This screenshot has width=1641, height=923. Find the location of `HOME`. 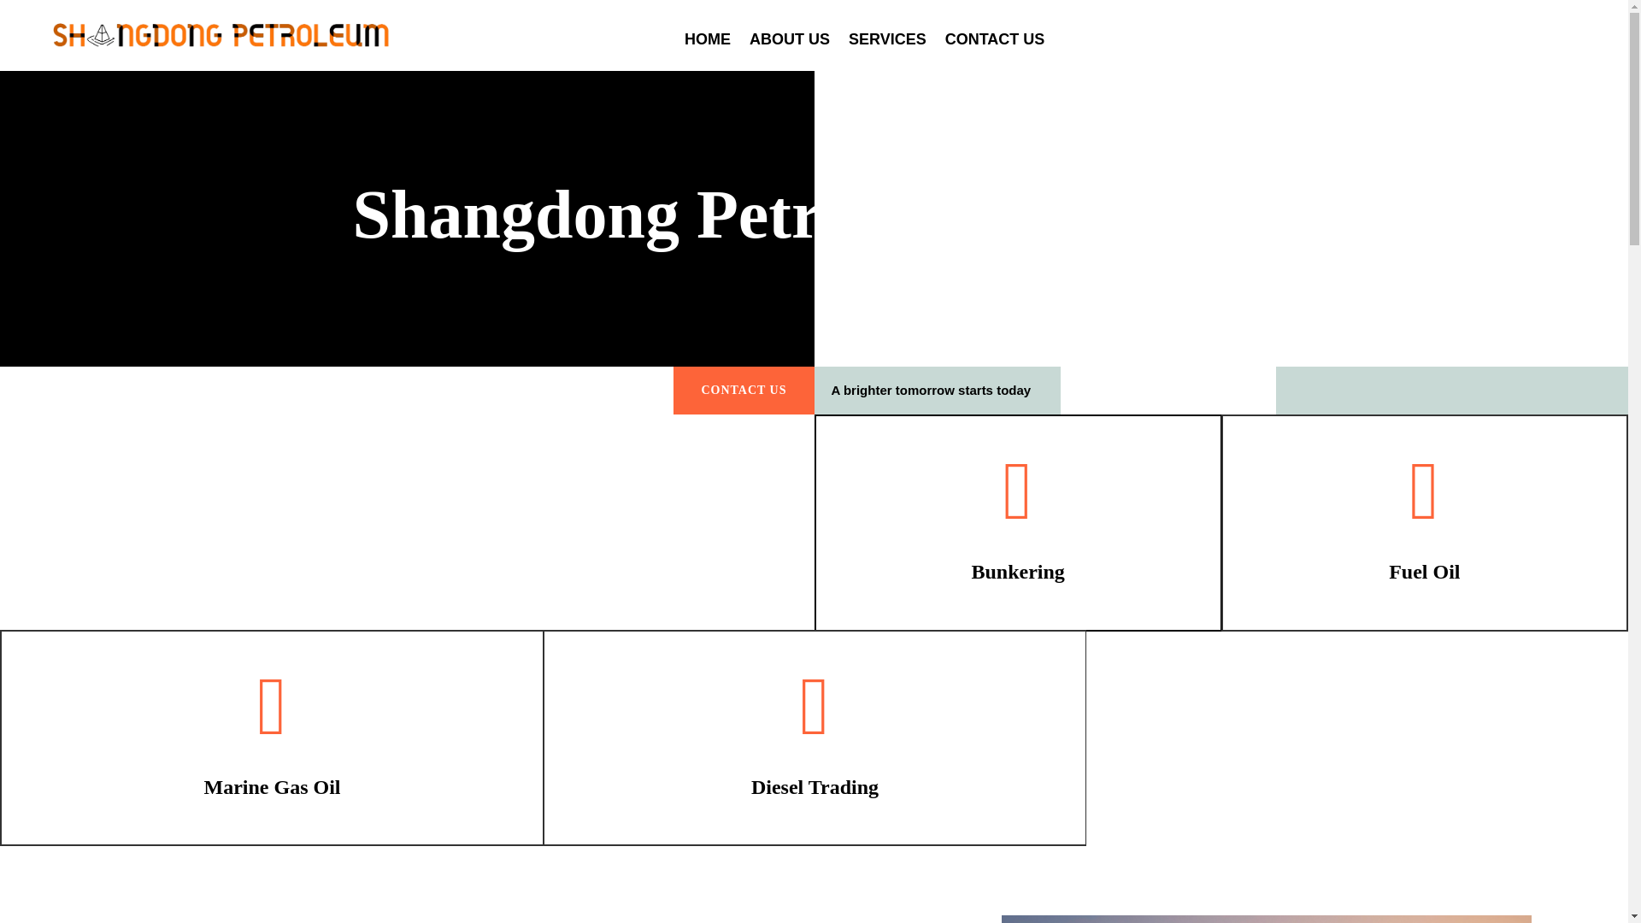

HOME is located at coordinates (707, 42).